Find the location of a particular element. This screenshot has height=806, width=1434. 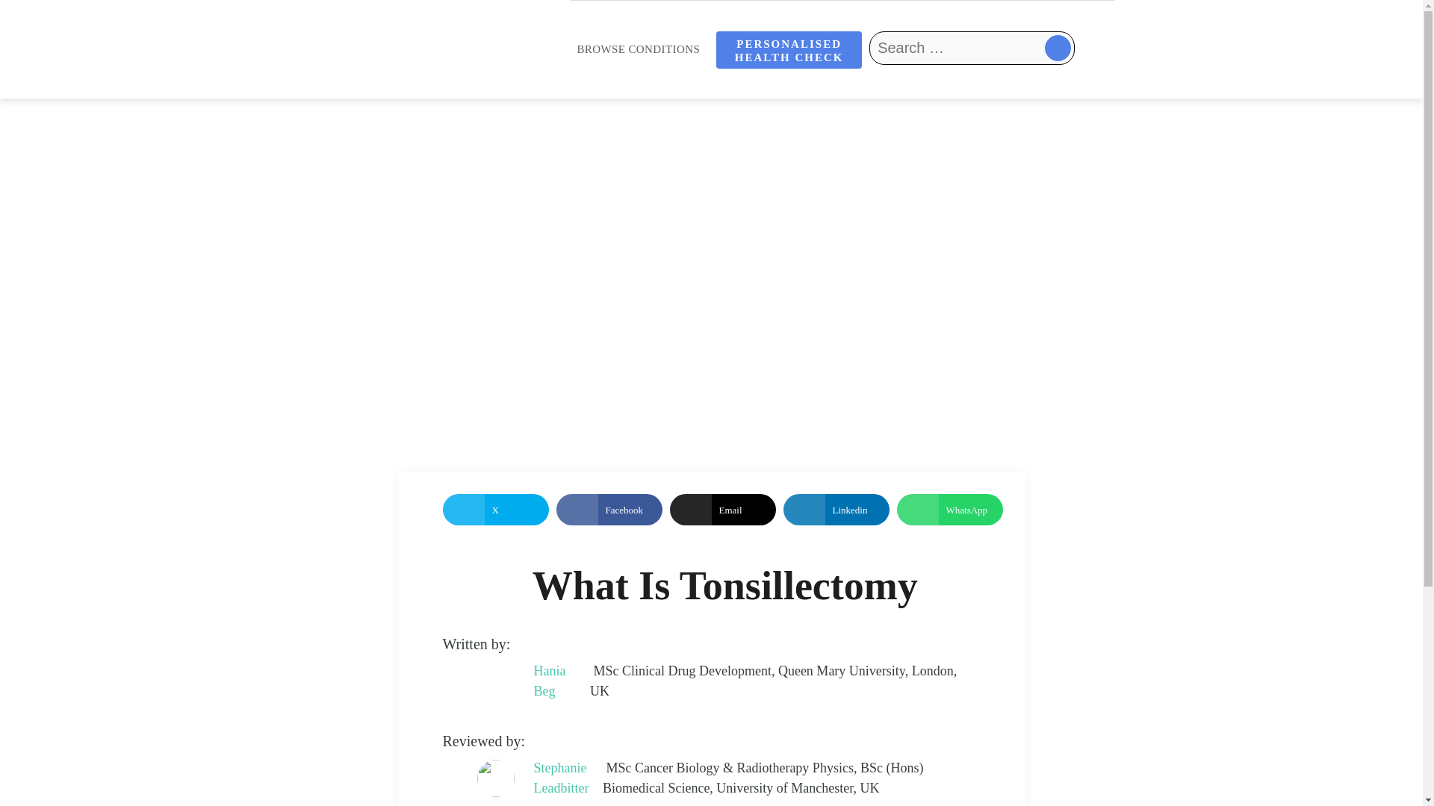

Stephanie Leadbitter is located at coordinates (568, 778).